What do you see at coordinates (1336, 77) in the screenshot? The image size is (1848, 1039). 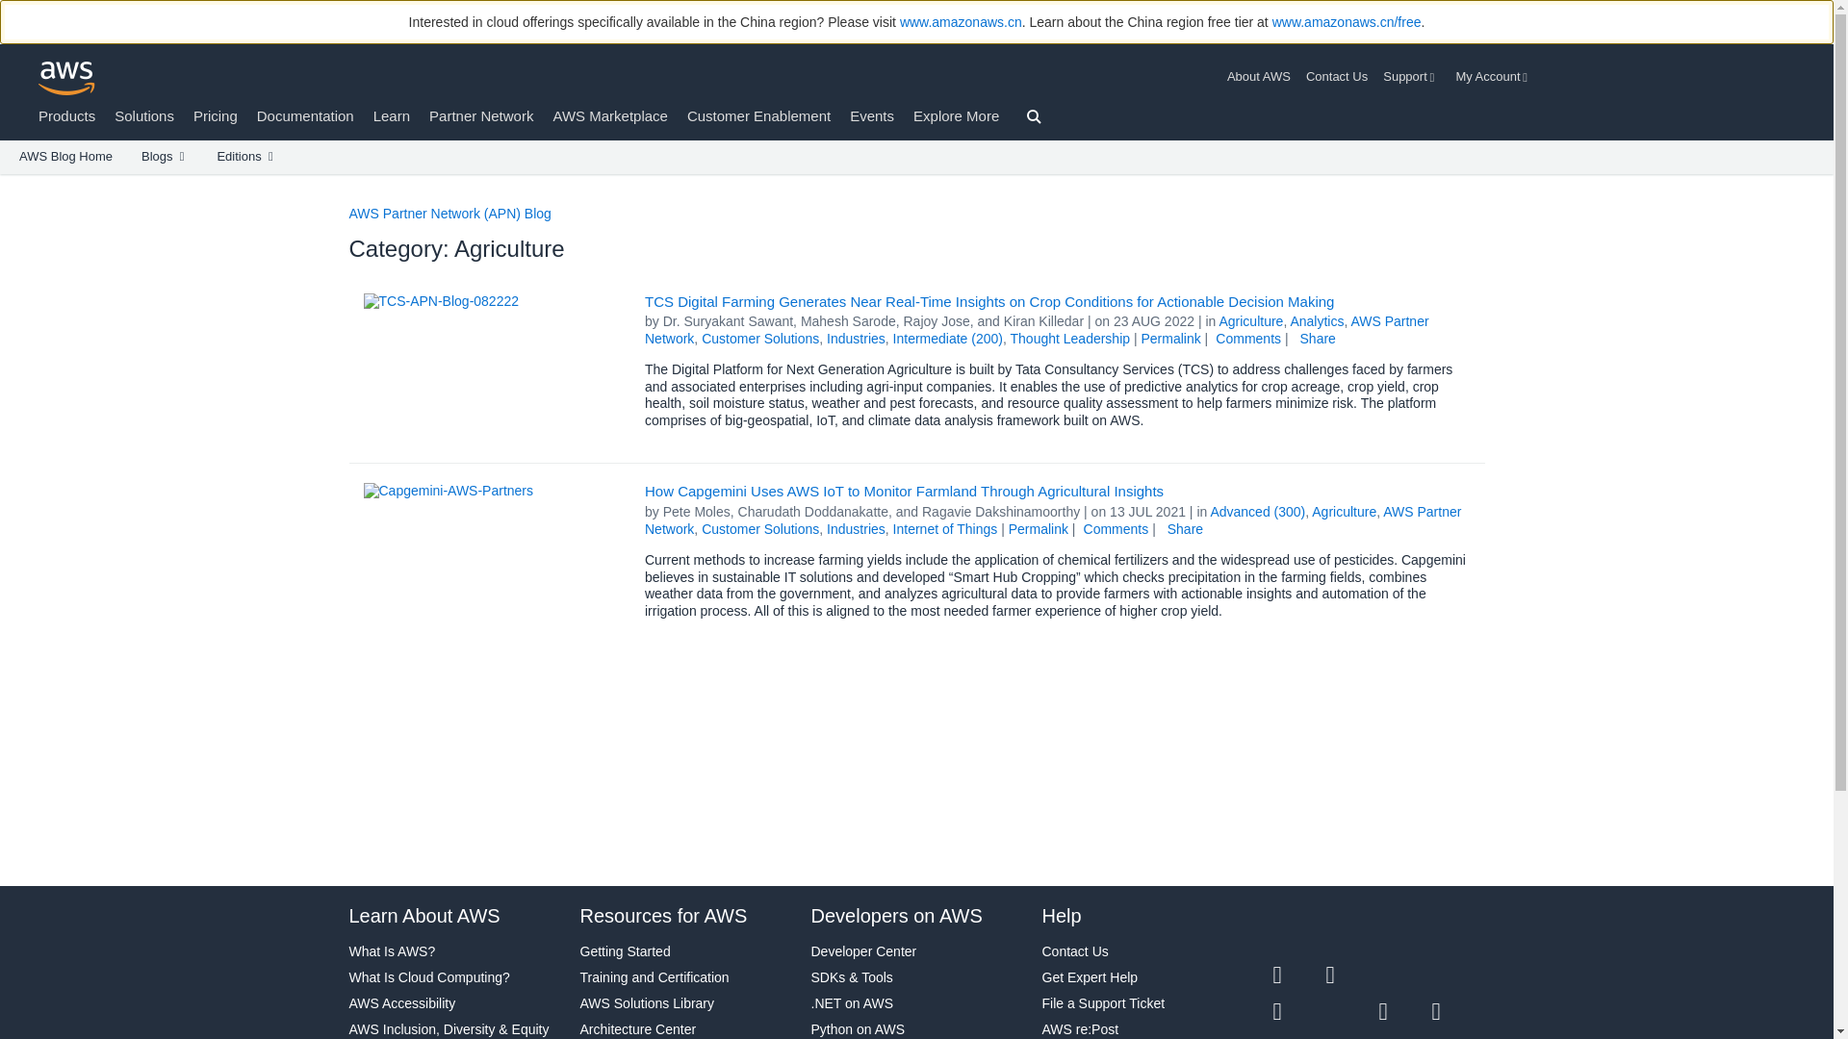 I see `Contact Us` at bounding box center [1336, 77].